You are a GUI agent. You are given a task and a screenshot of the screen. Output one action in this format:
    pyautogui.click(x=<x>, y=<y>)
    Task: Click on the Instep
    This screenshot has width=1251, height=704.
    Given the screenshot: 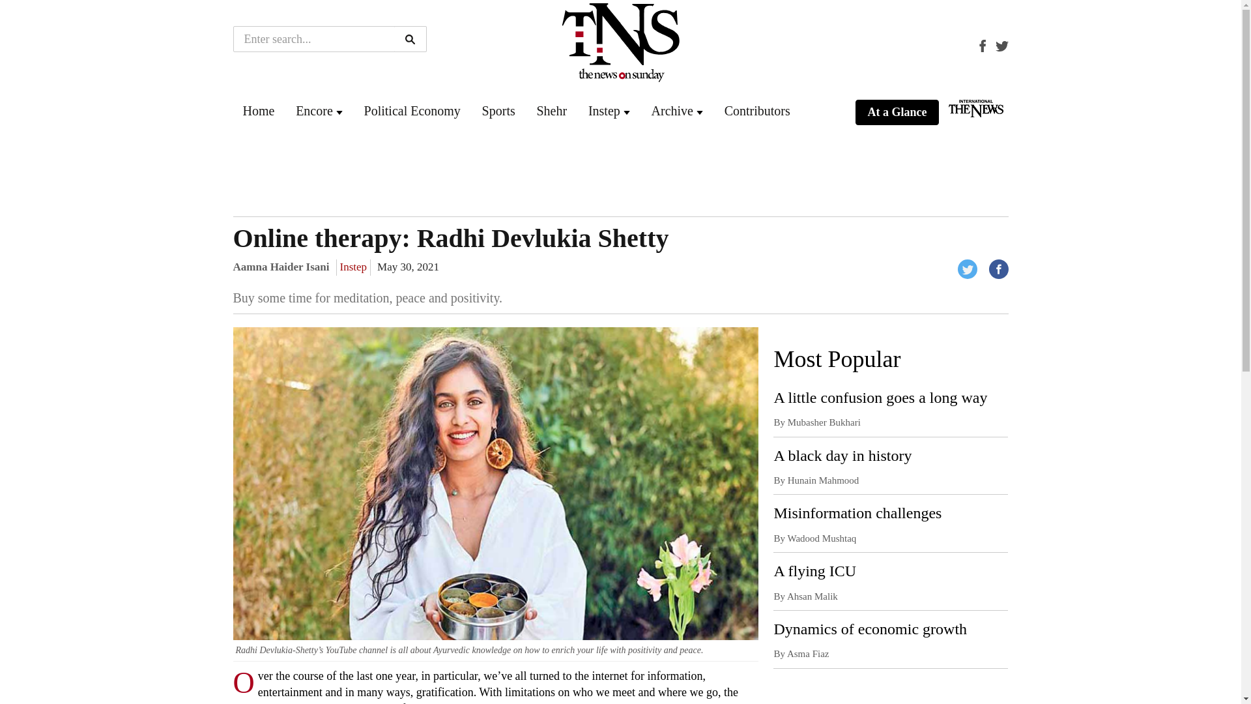 What is the action you would take?
    pyautogui.click(x=604, y=111)
    